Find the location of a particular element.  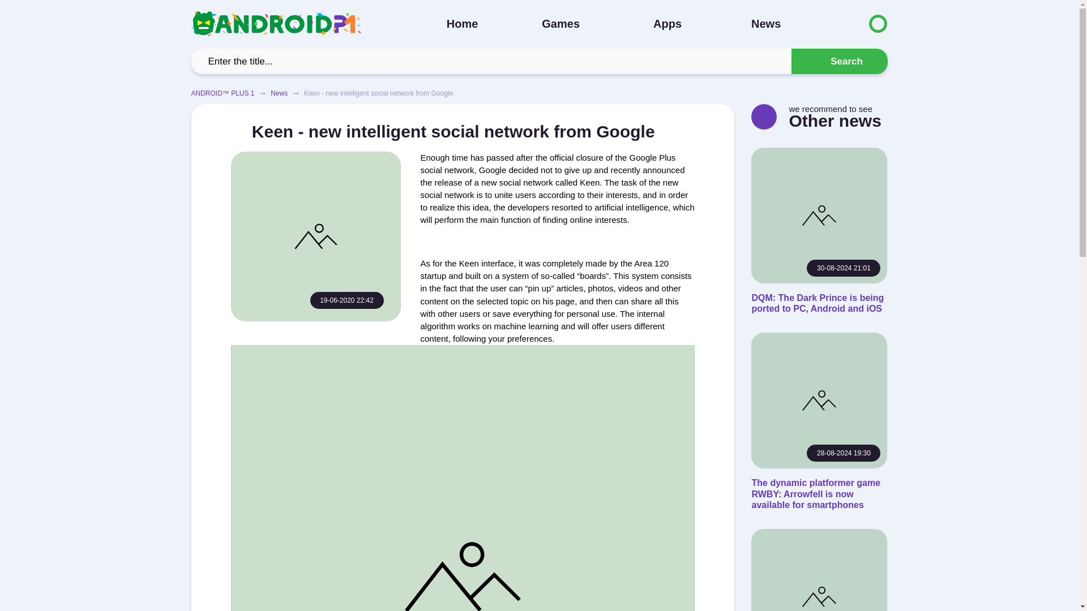

News is located at coordinates (279, 93).